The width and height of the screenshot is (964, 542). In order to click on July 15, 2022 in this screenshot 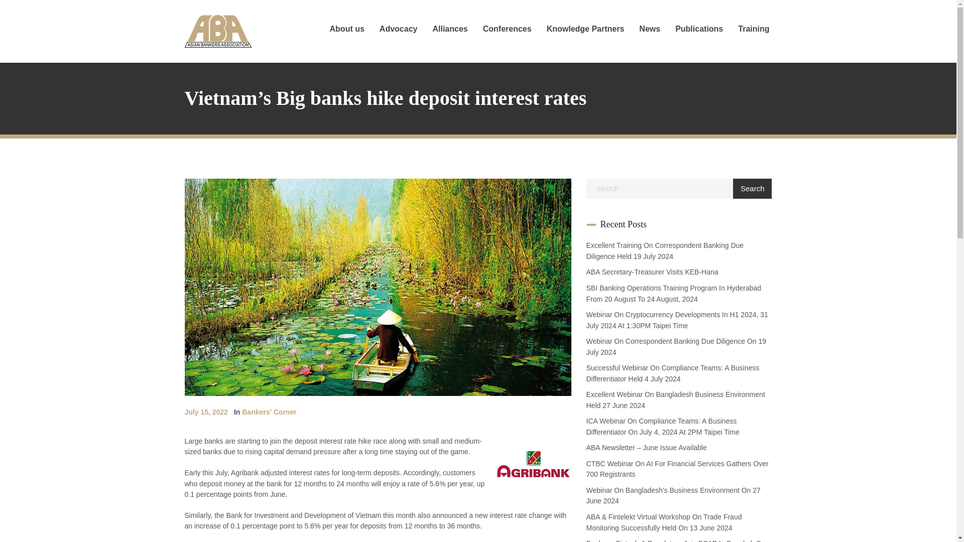, I will do `click(206, 412)`.